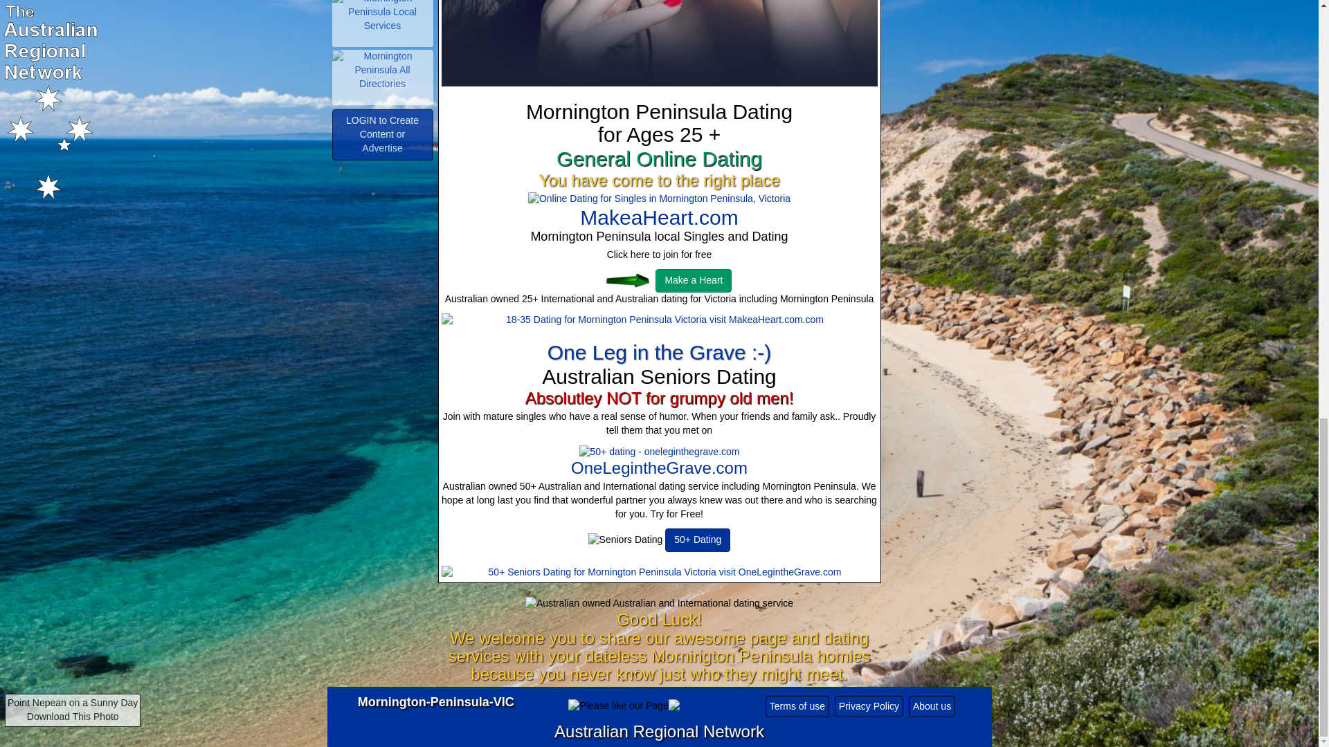 This screenshot has width=1329, height=747. I want to click on Dating, so click(620, 281).